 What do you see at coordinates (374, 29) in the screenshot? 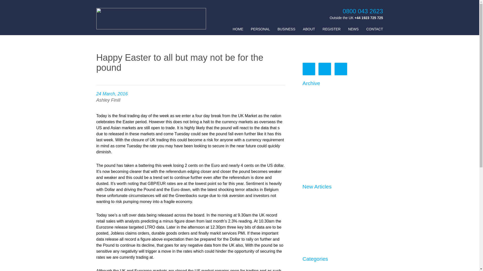
I see `CONTACT` at bounding box center [374, 29].